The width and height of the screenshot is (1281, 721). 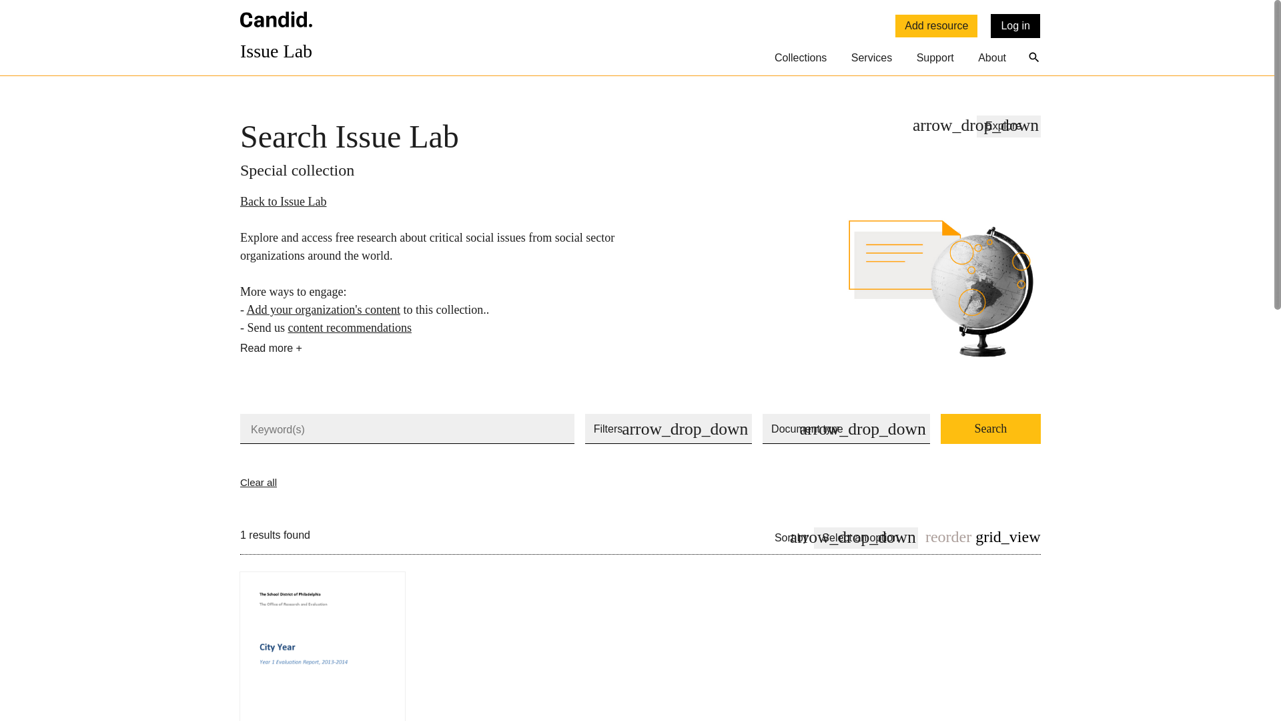 I want to click on Document type, so click(x=846, y=429).